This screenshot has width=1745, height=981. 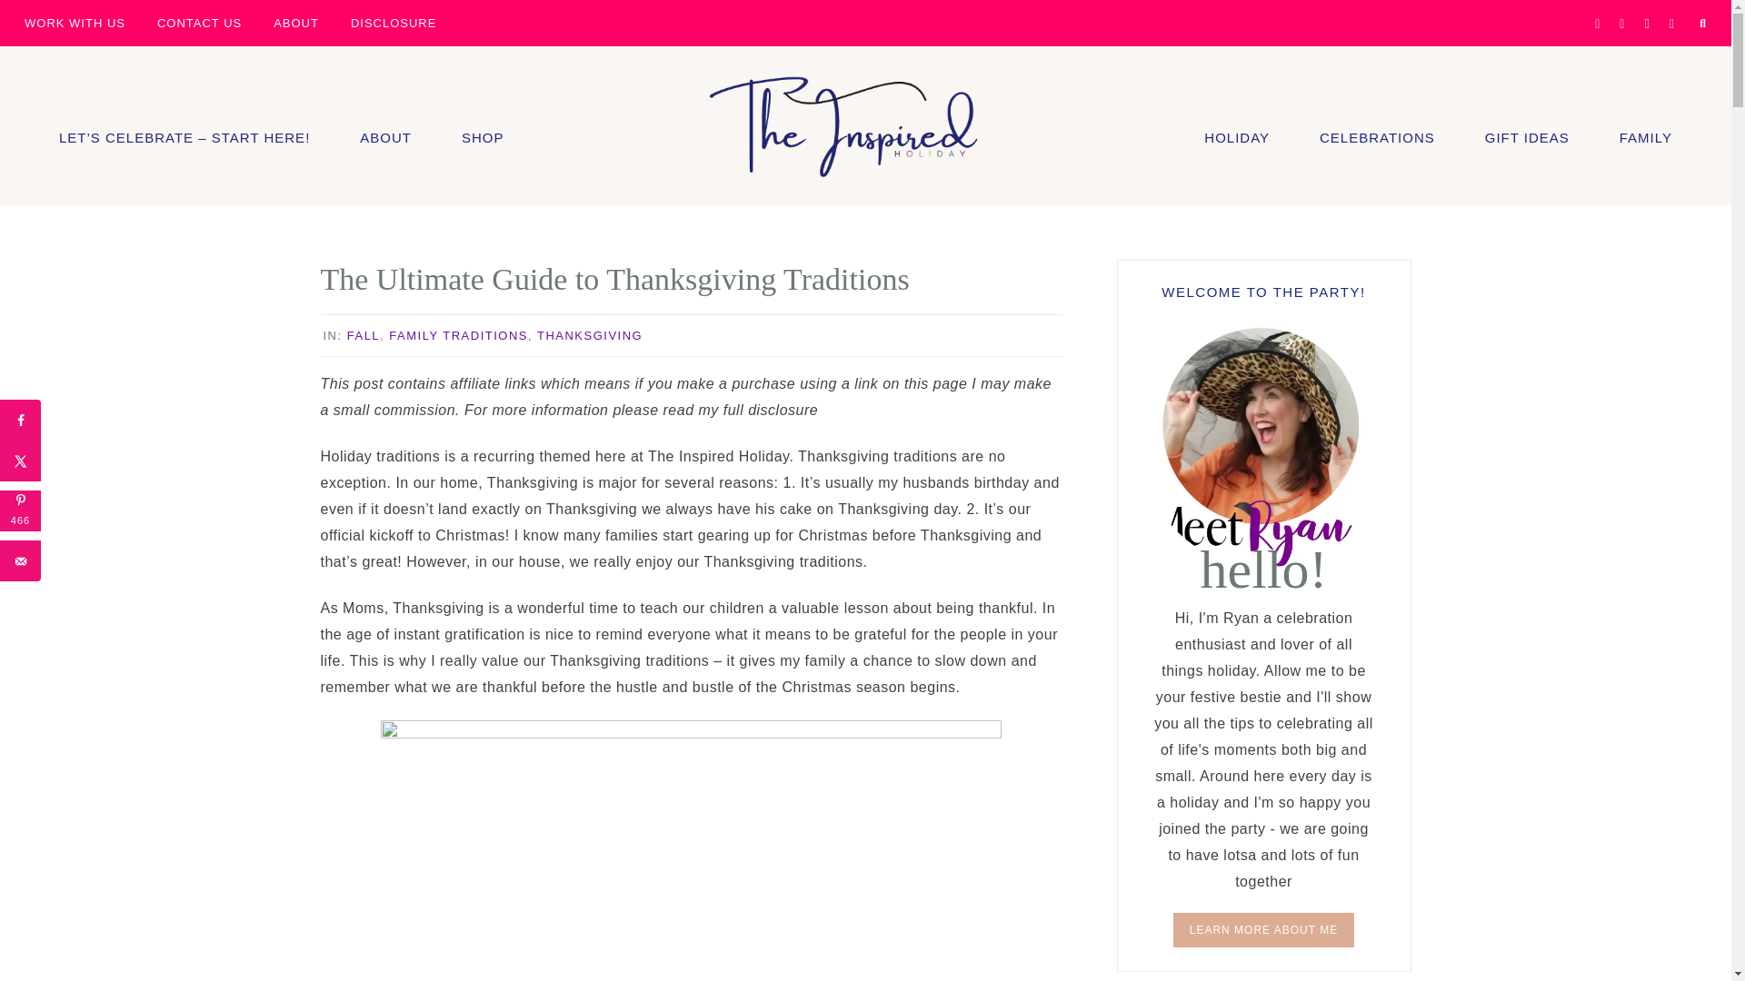 I want to click on ABOUT, so click(x=296, y=22).